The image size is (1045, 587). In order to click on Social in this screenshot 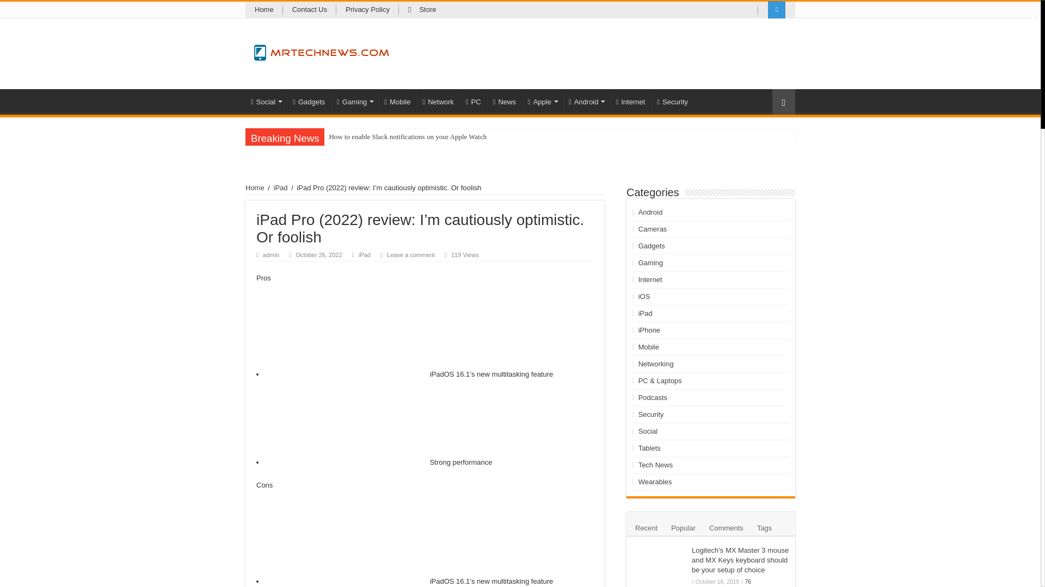, I will do `click(266, 101)`.